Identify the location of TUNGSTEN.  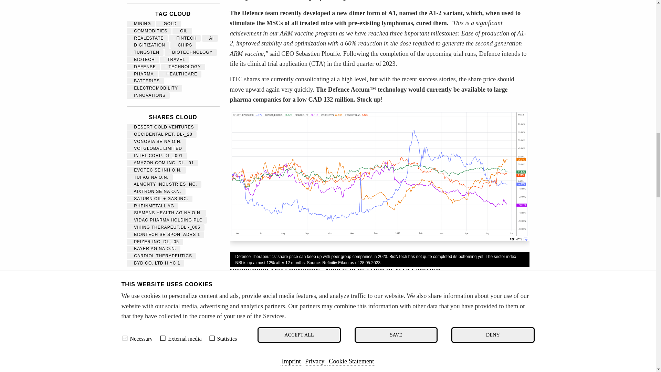
(145, 52).